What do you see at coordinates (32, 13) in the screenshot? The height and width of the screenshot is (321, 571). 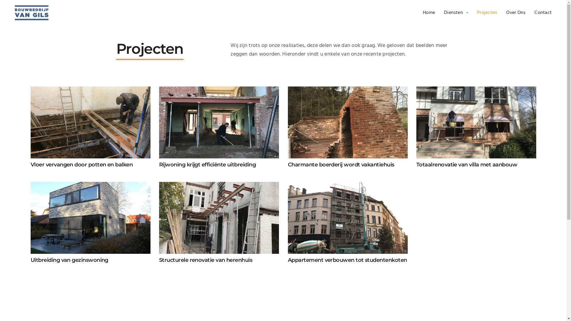 I see `Bouwbedrijf Van Gils` at bounding box center [32, 13].